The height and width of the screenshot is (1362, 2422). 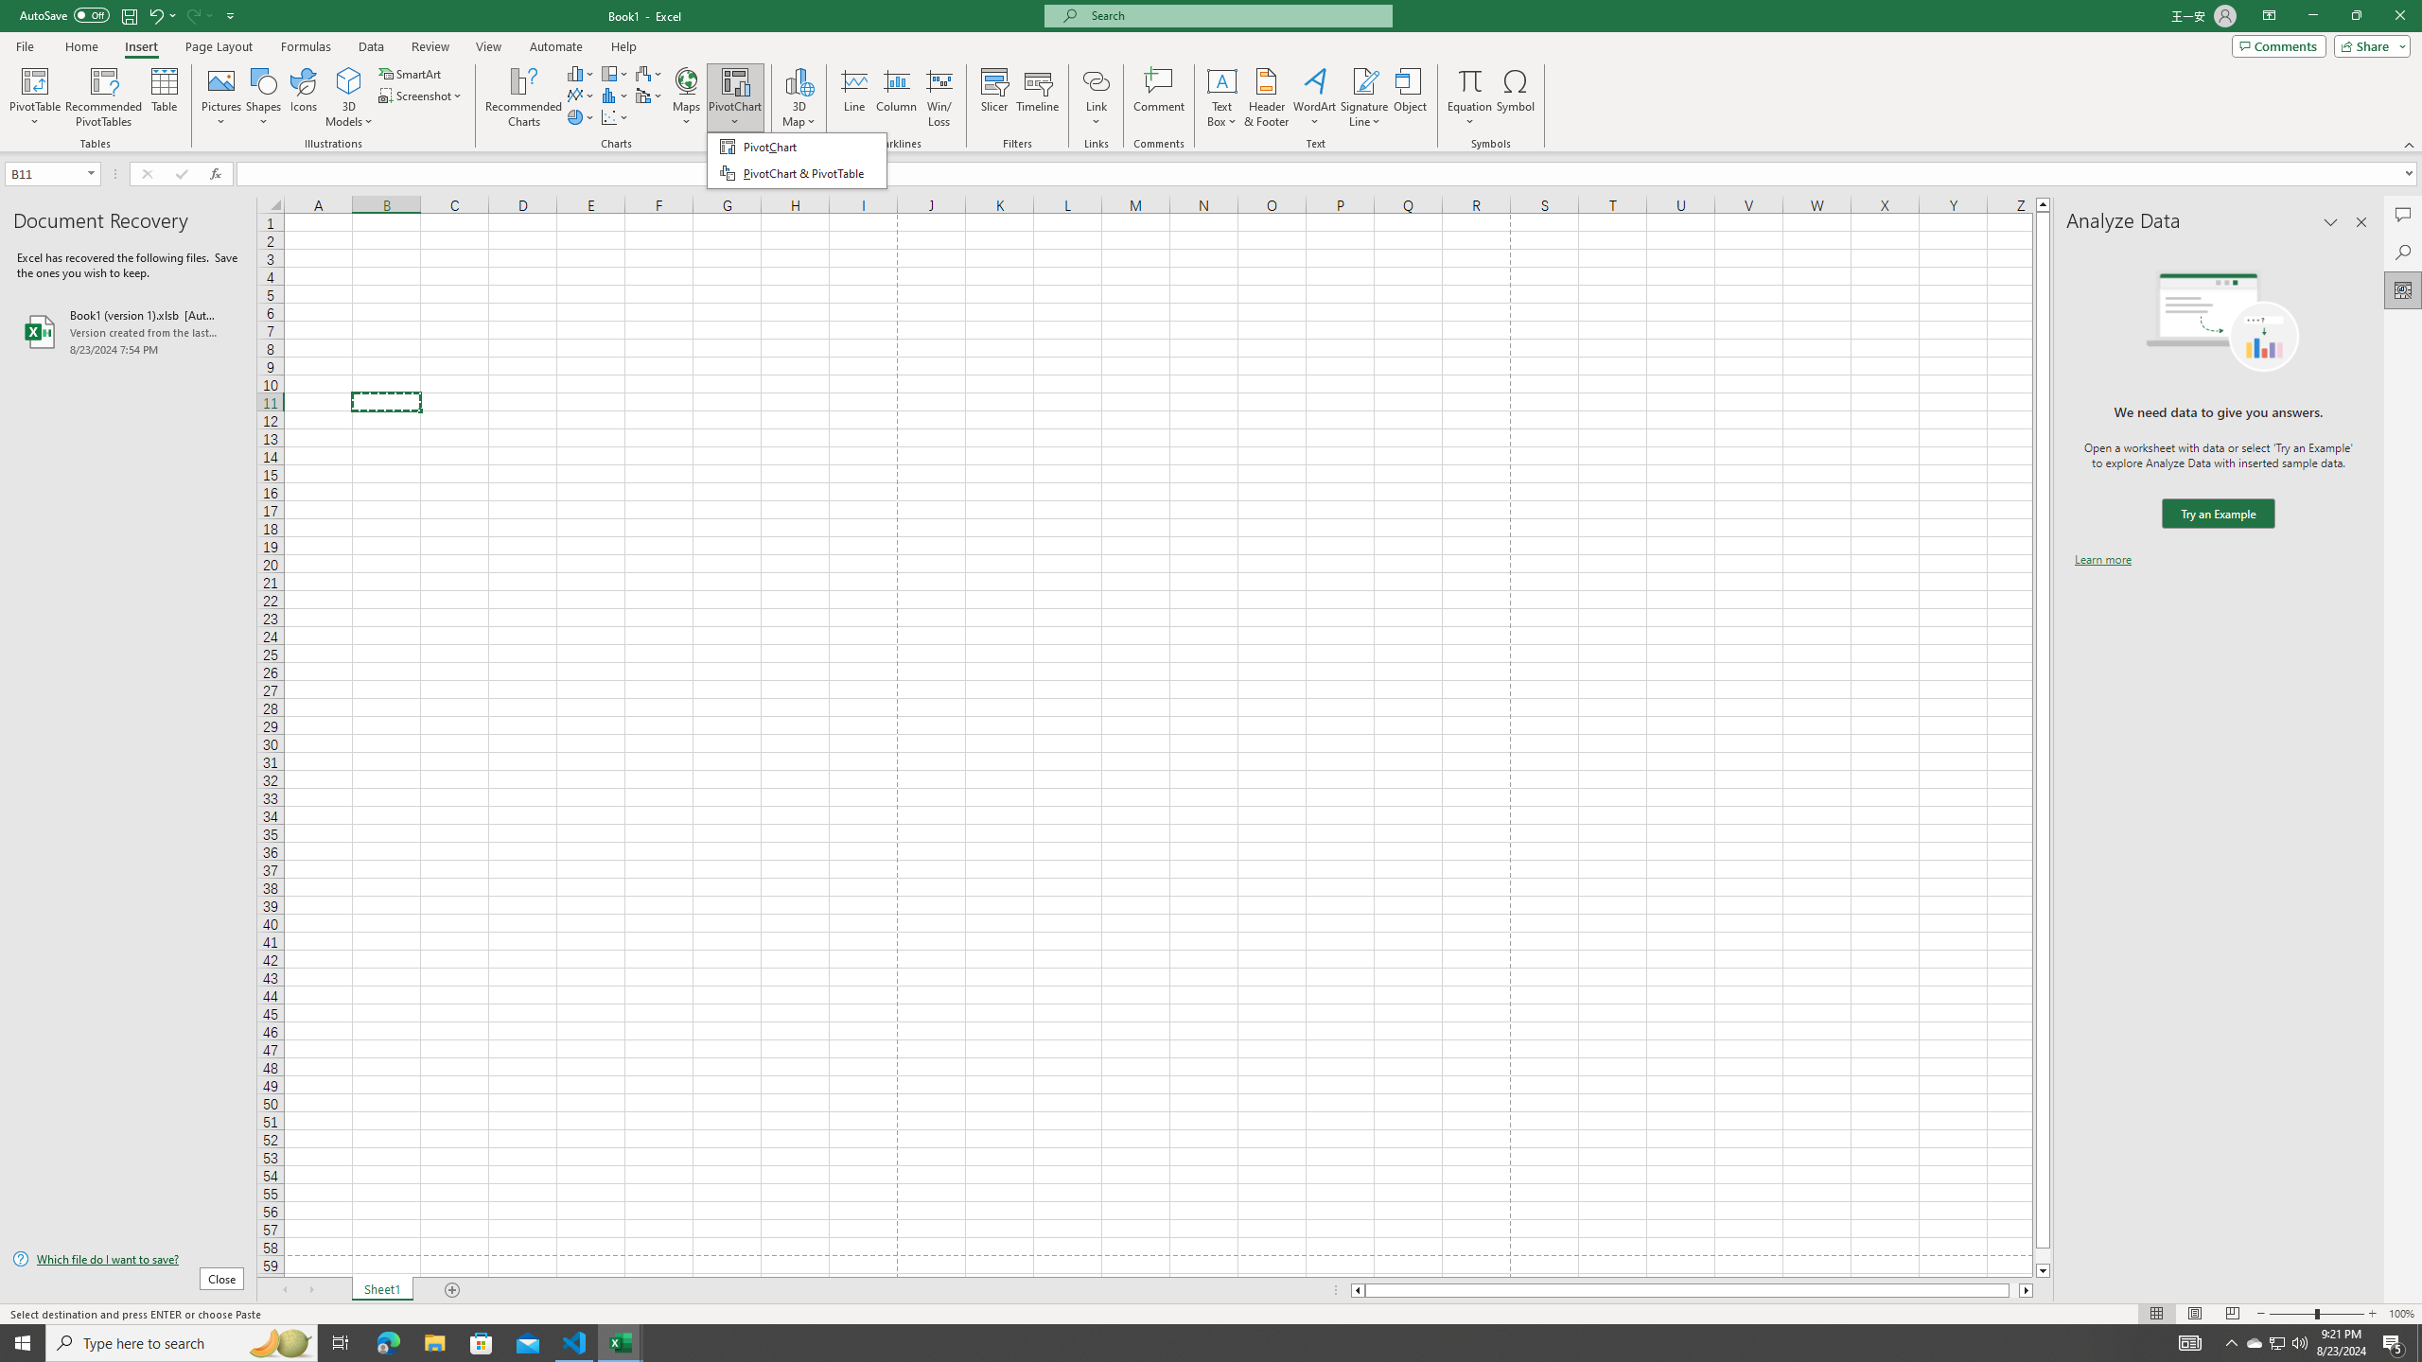 I want to click on Class: MsoCommandBar, so click(x=1211, y=1313).